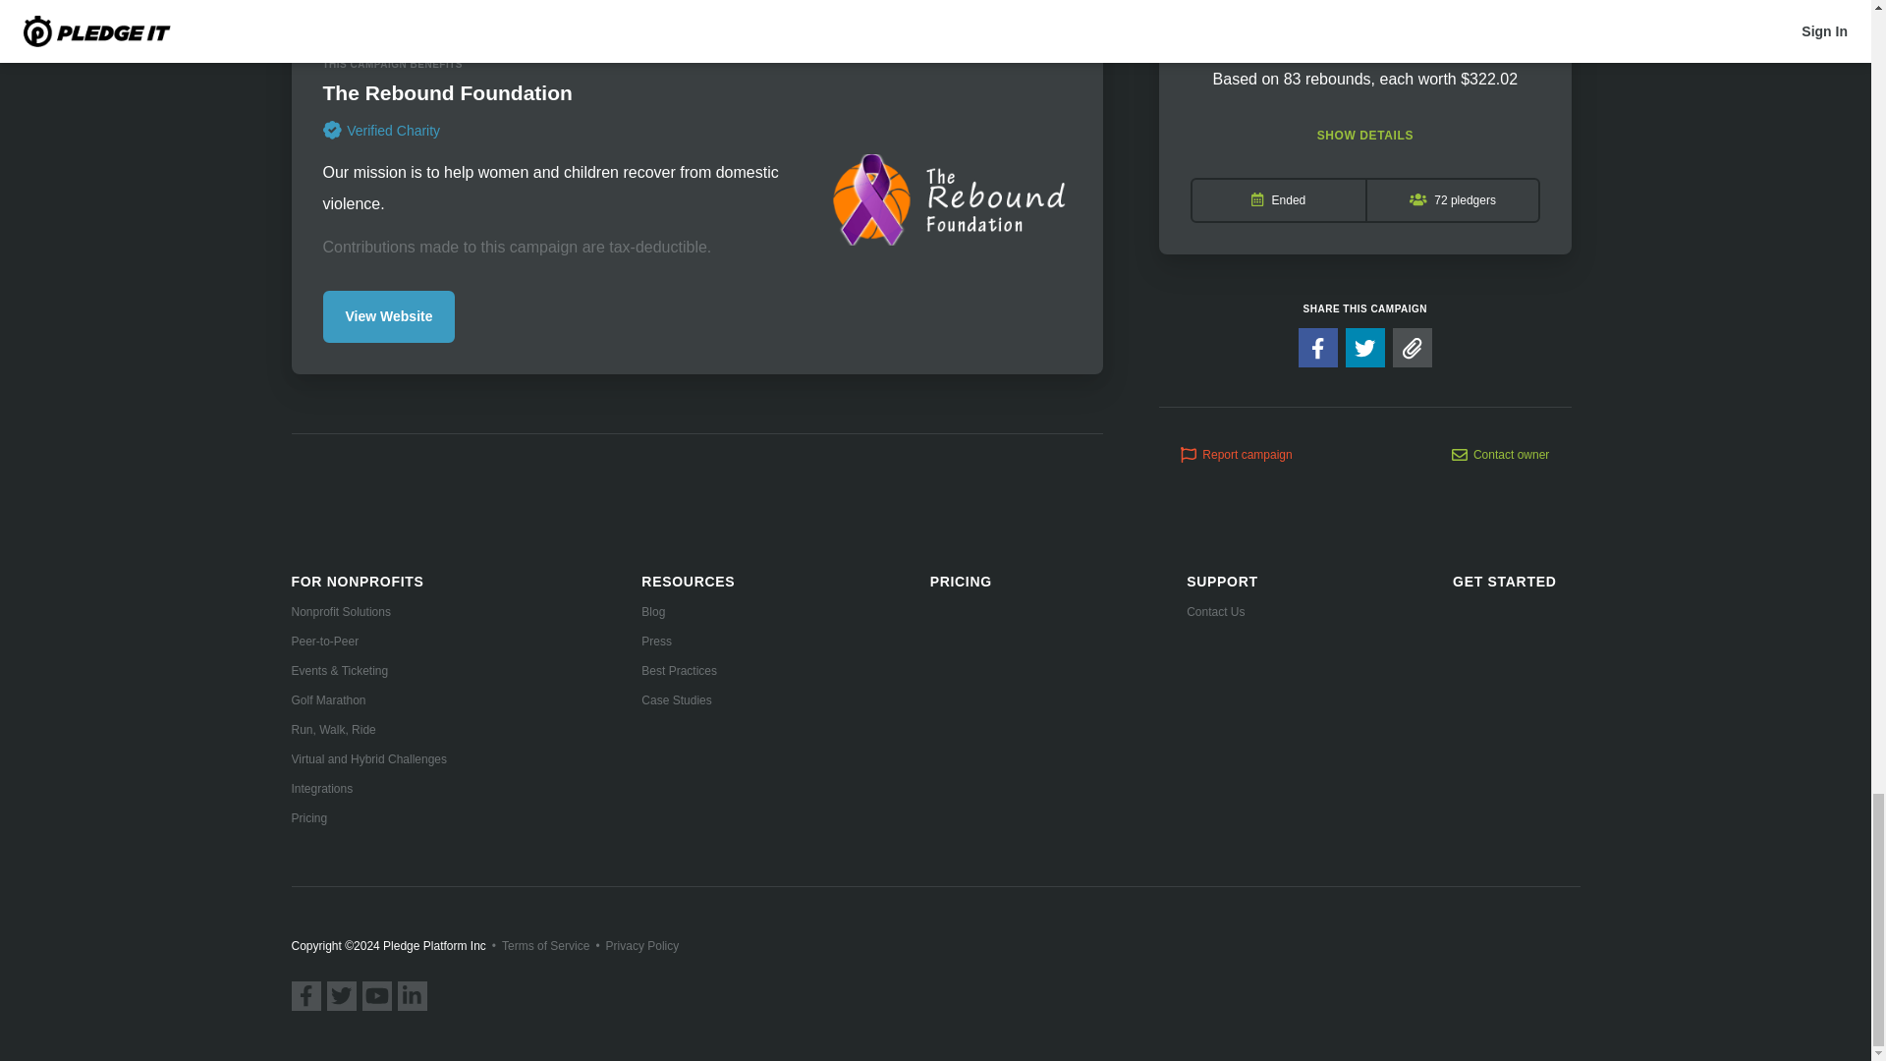  What do you see at coordinates (544, 945) in the screenshot?
I see `Terms of Service` at bounding box center [544, 945].